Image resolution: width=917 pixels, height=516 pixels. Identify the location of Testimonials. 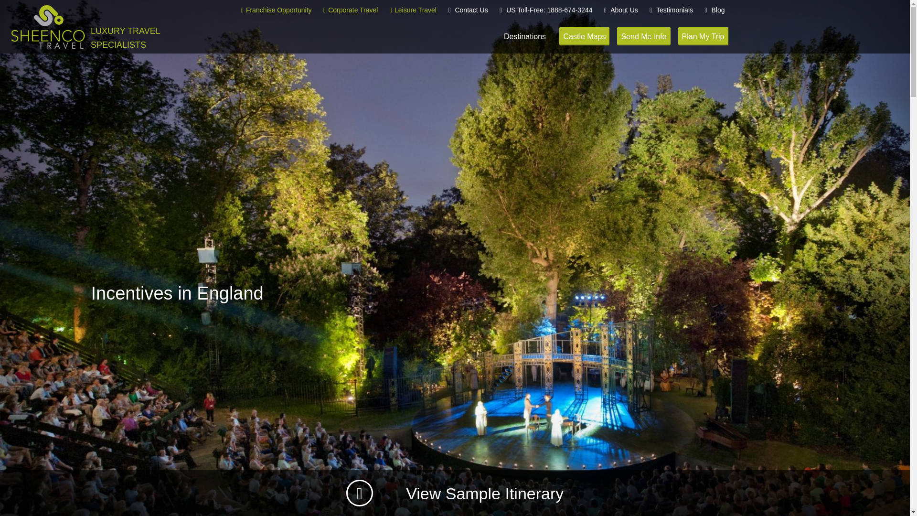
(671, 10).